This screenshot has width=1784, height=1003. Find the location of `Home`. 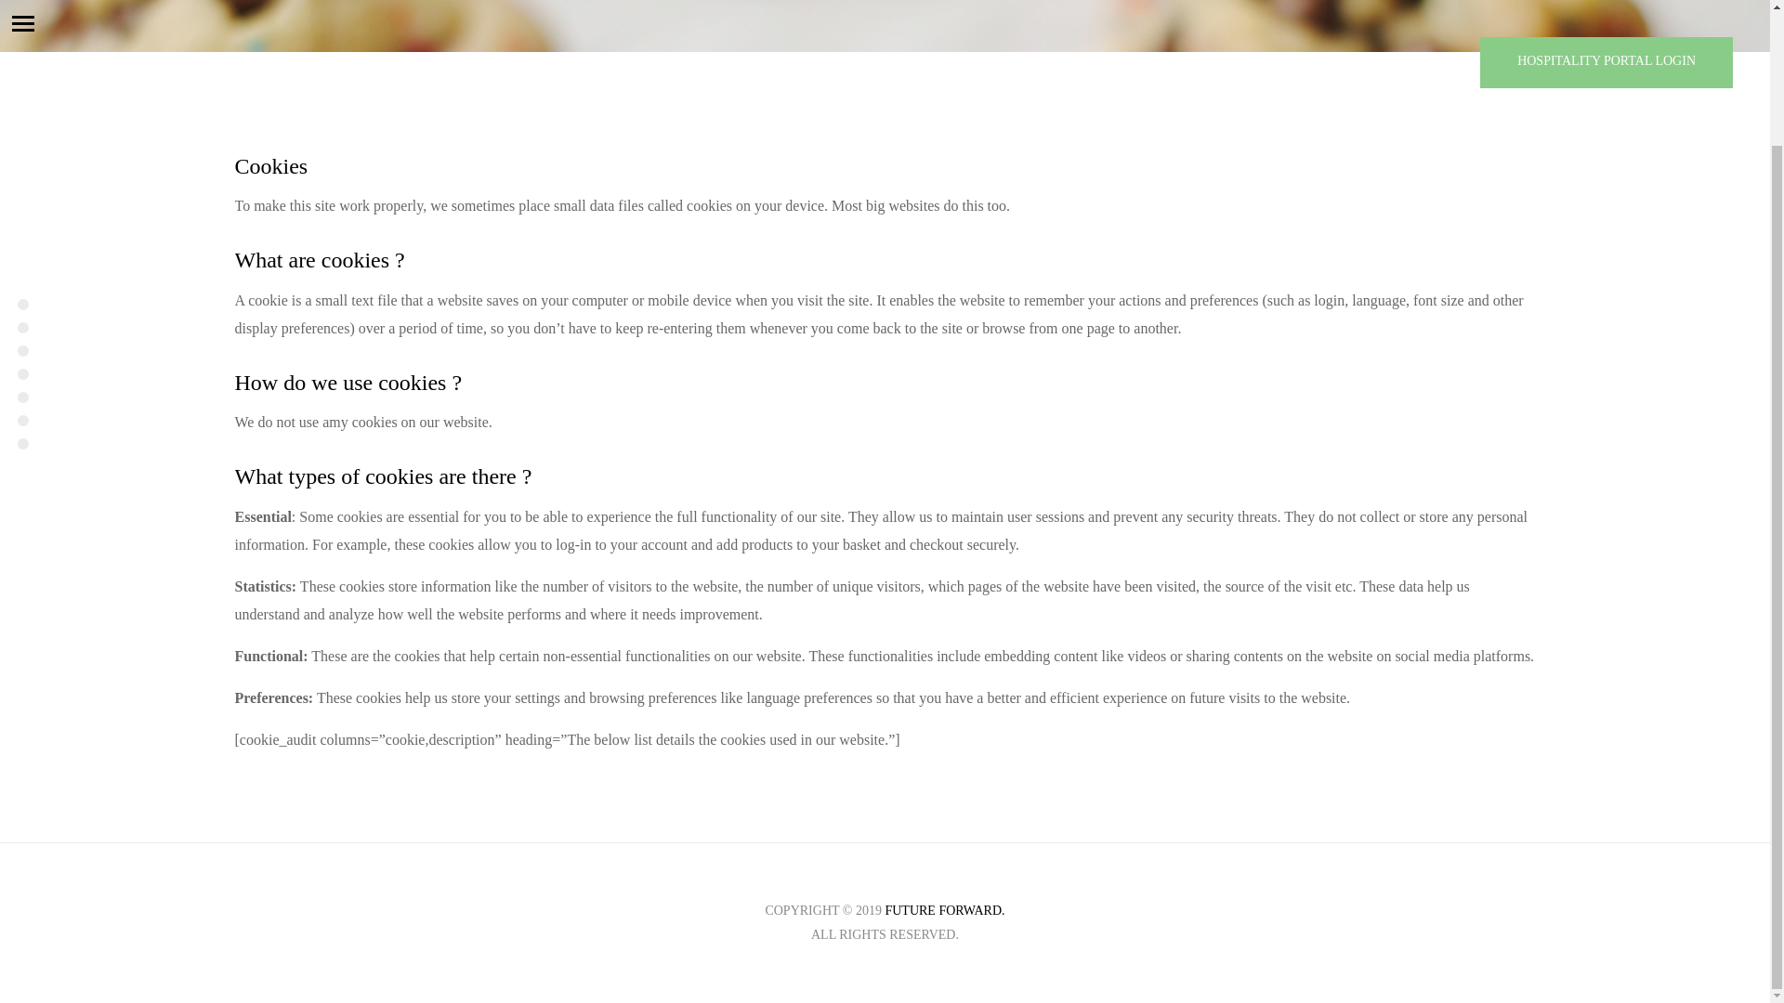

Home is located at coordinates (22, 148).